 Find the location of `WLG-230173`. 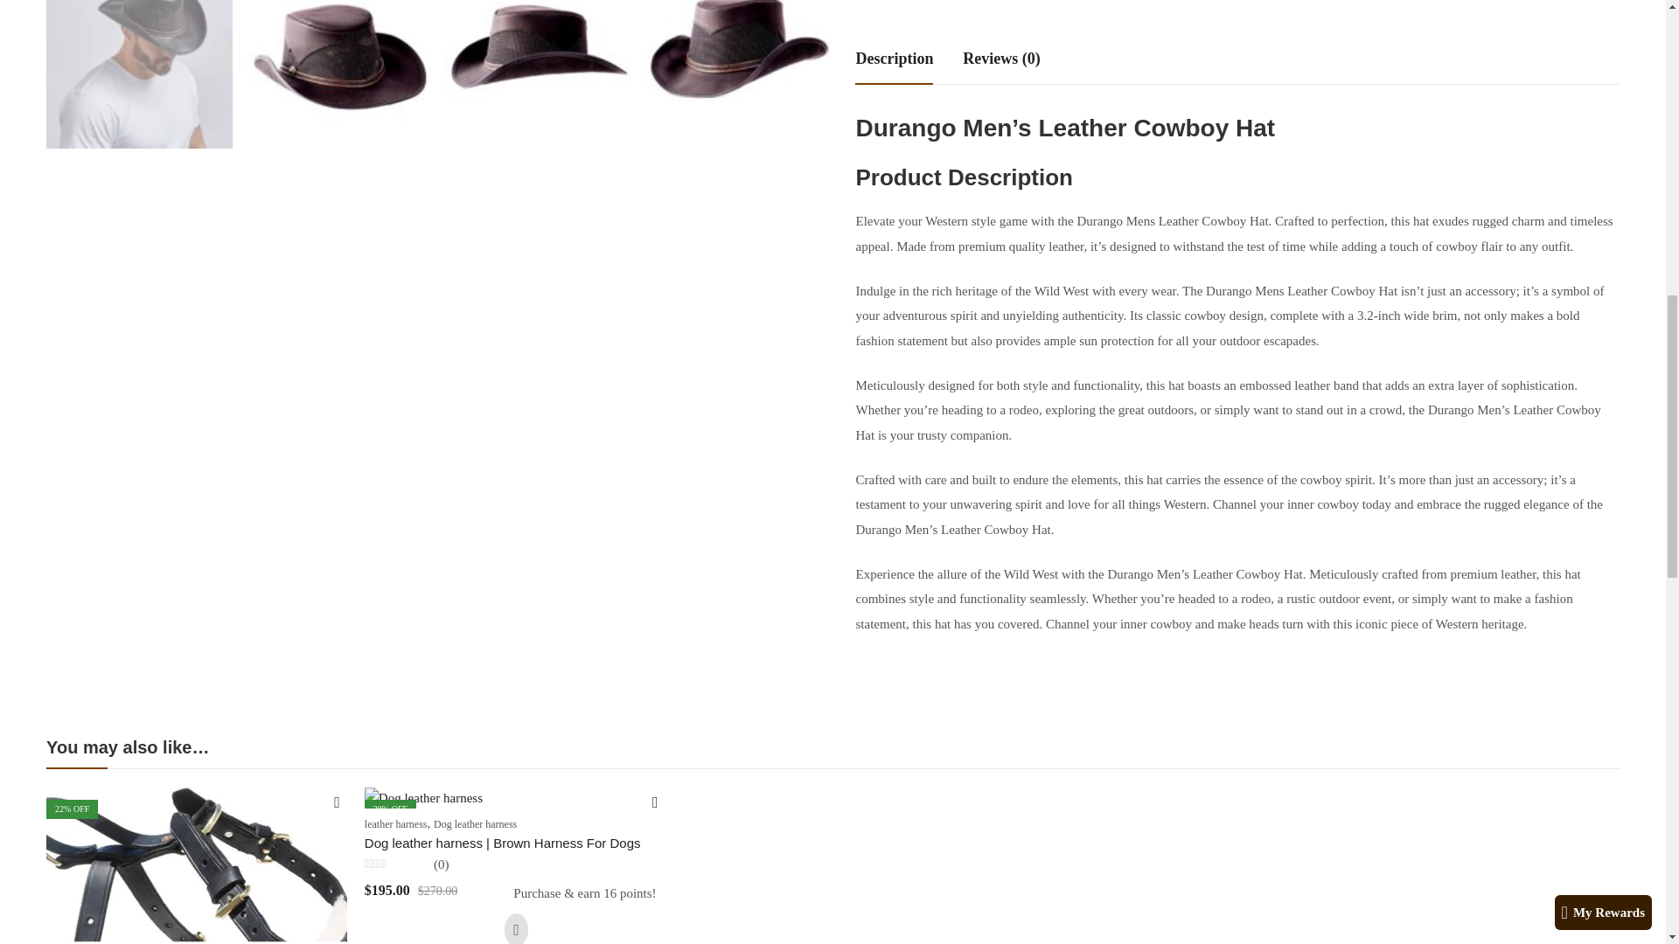

WLG-230173 is located at coordinates (140, 73).